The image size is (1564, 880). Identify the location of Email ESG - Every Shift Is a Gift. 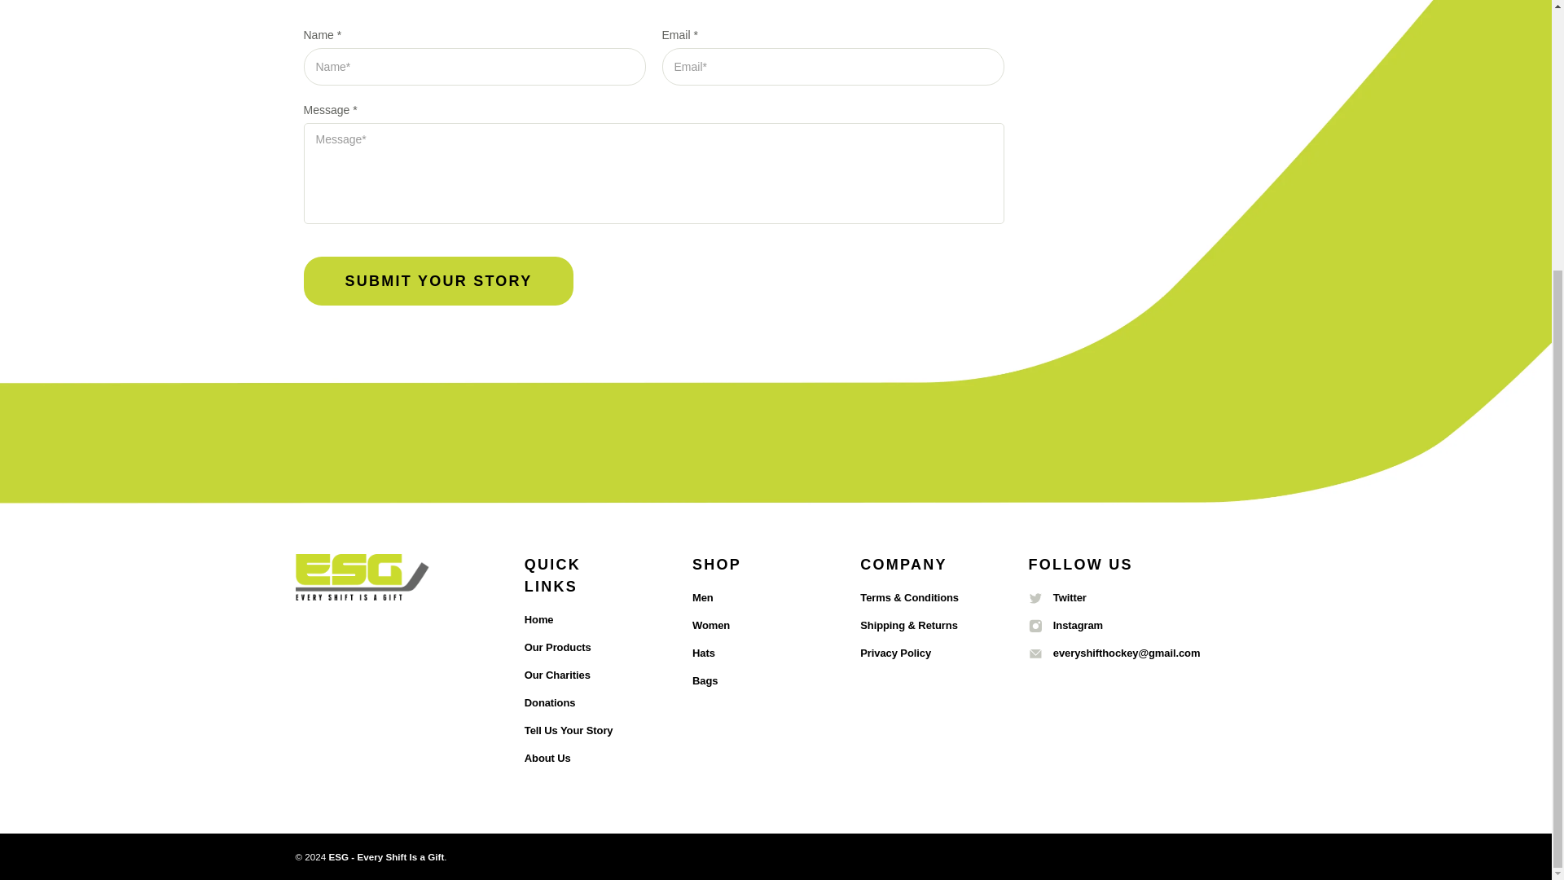
(1113, 652).